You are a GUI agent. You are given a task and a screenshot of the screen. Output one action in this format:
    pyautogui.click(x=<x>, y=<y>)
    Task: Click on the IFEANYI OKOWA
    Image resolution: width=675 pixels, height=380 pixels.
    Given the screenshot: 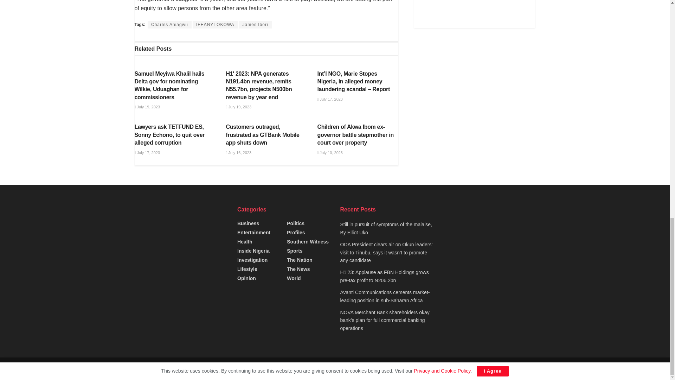 What is the action you would take?
    pyautogui.click(x=215, y=25)
    